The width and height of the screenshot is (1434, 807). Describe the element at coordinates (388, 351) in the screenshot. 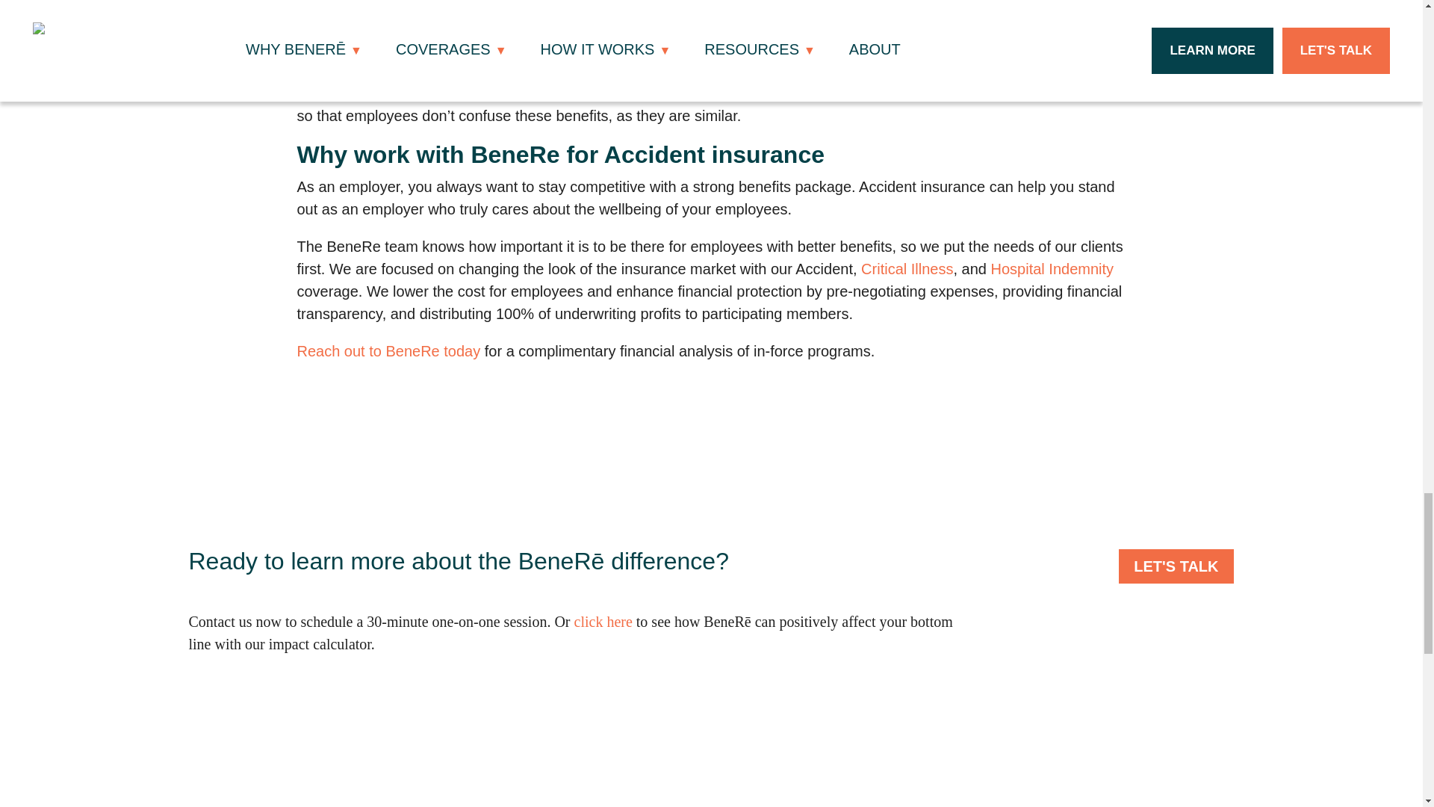

I see `Reach out to BeneRe today` at that location.